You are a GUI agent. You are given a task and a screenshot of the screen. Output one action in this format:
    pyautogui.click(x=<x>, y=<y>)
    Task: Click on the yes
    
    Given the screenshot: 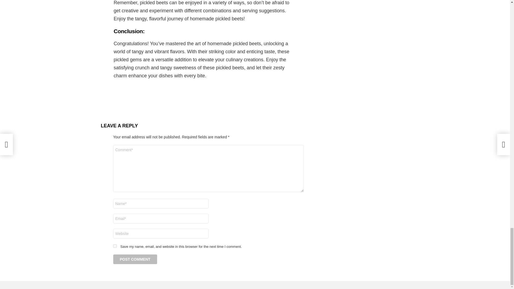 What is the action you would take?
    pyautogui.click(x=115, y=246)
    